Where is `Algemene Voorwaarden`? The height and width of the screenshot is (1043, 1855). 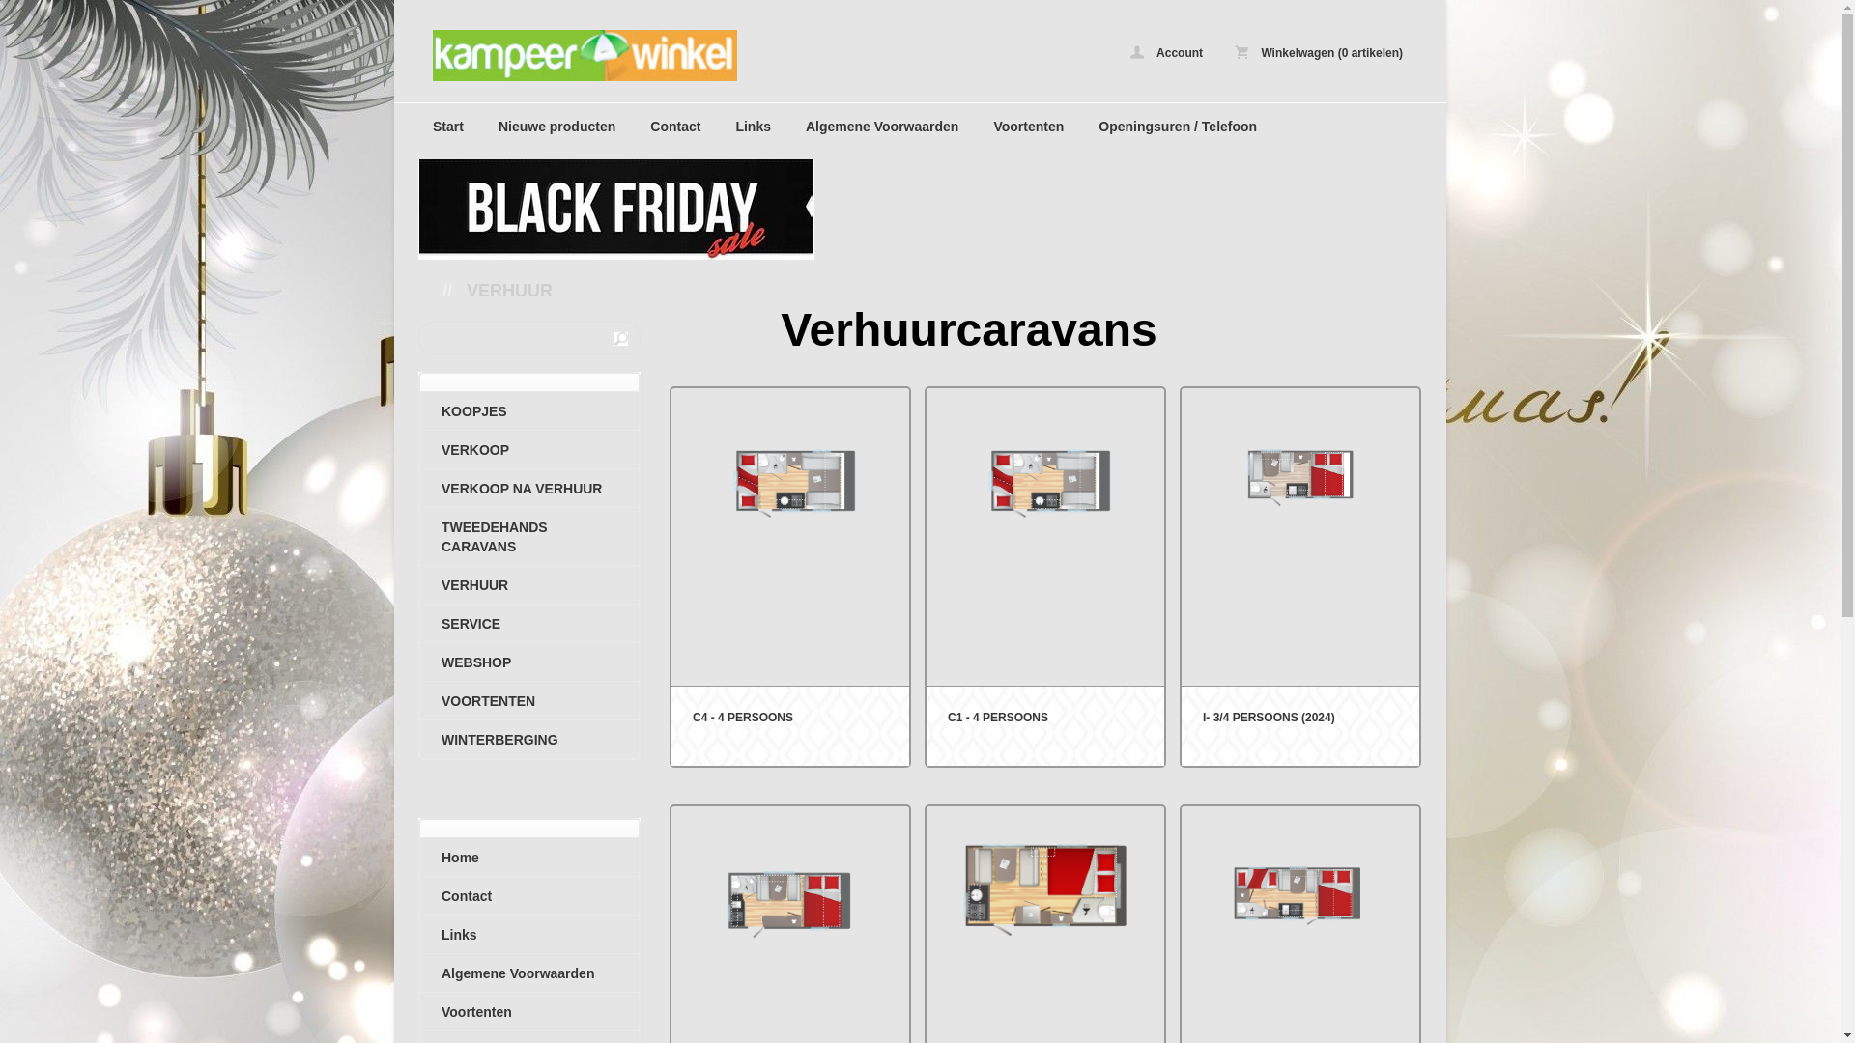
Algemene Voorwaarden is located at coordinates (882, 127).